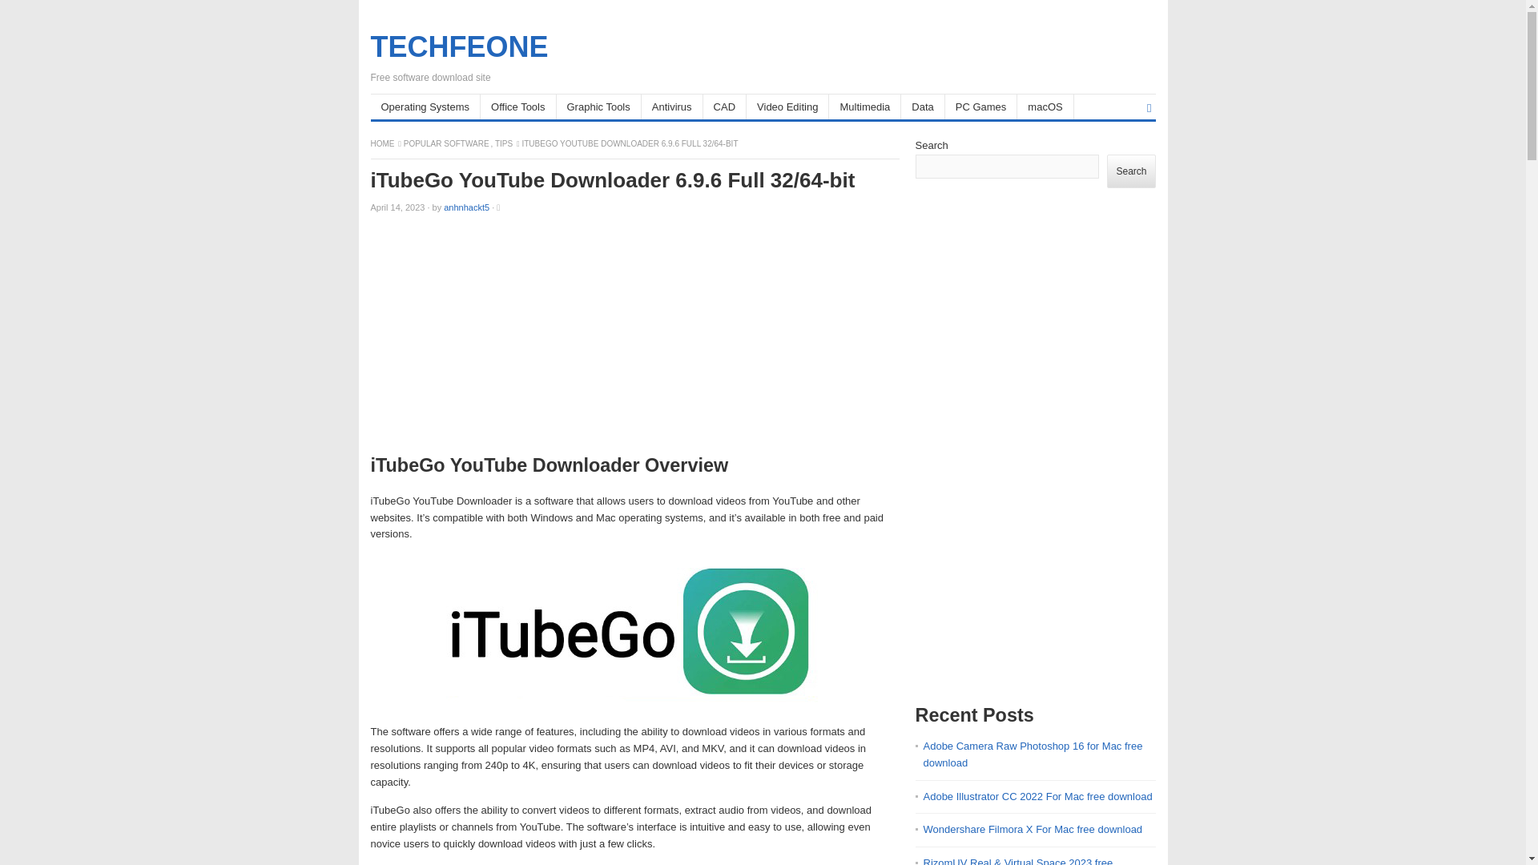 The image size is (1538, 865). What do you see at coordinates (517, 107) in the screenshot?
I see `Office Tools` at bounding box center [517, 107].